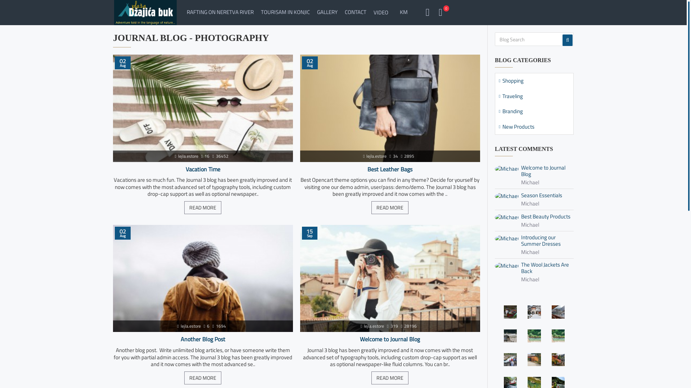  I want to click on Welcome to Journal Blog, so click(390, 339).